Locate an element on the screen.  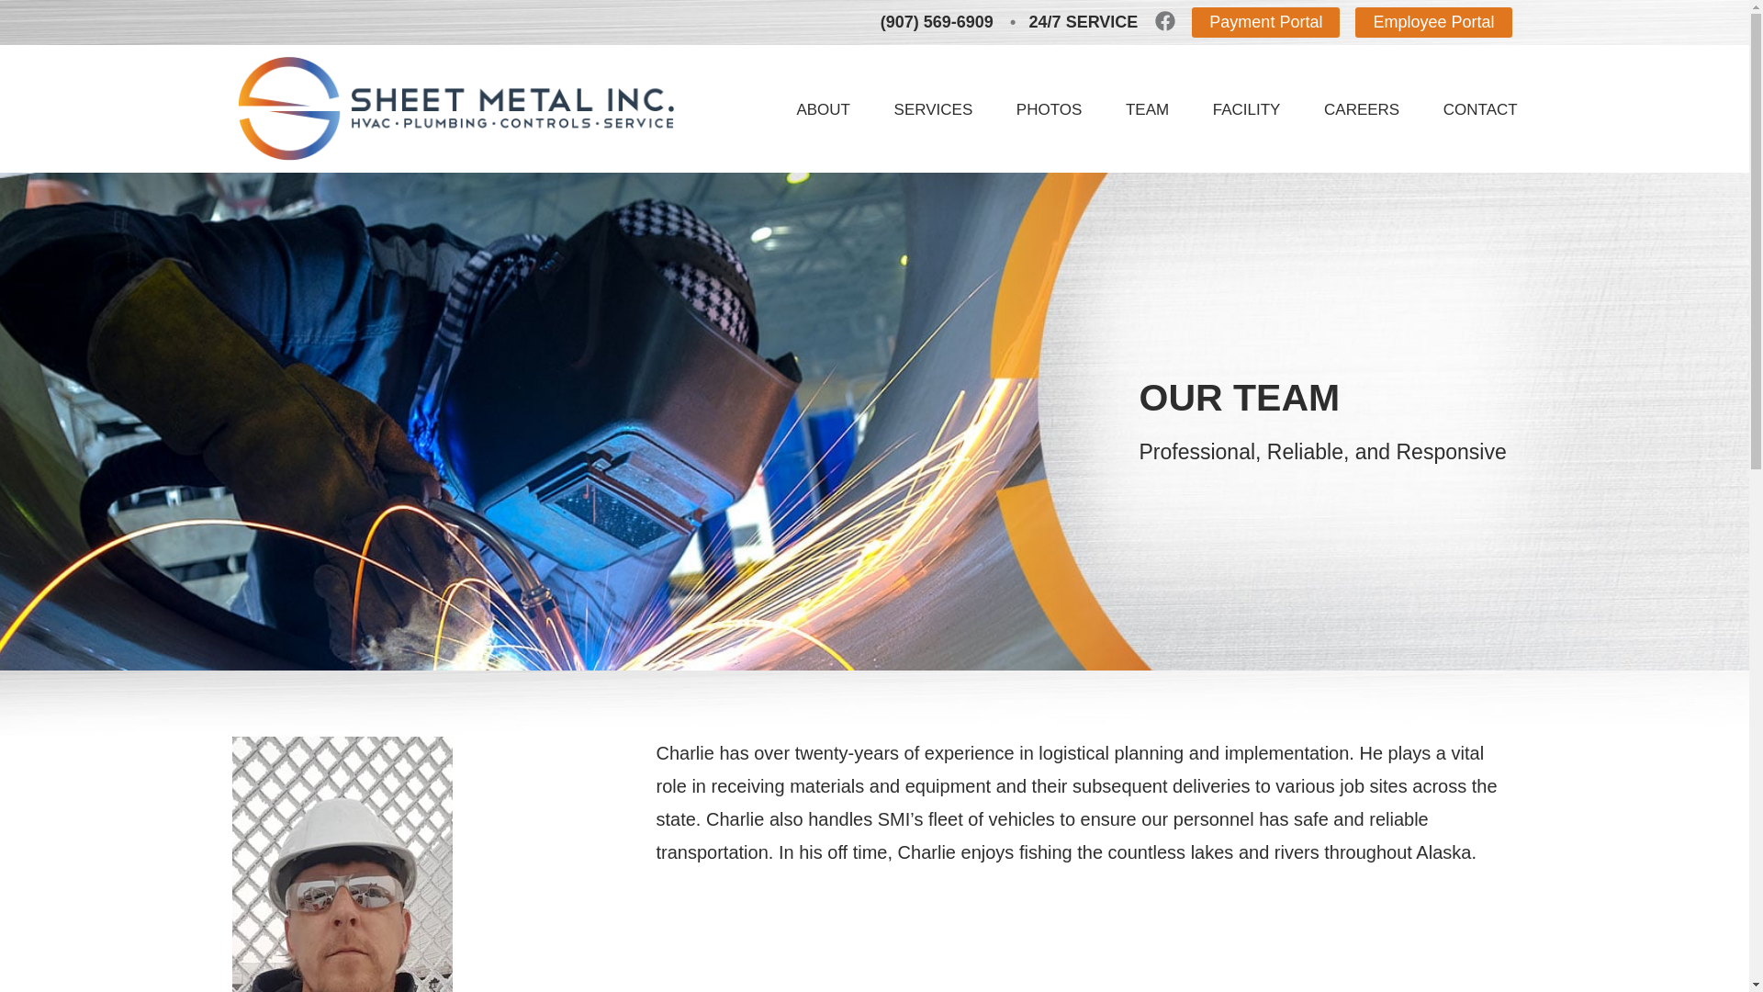
PHOTOS is located at coordinates (1049, 108).